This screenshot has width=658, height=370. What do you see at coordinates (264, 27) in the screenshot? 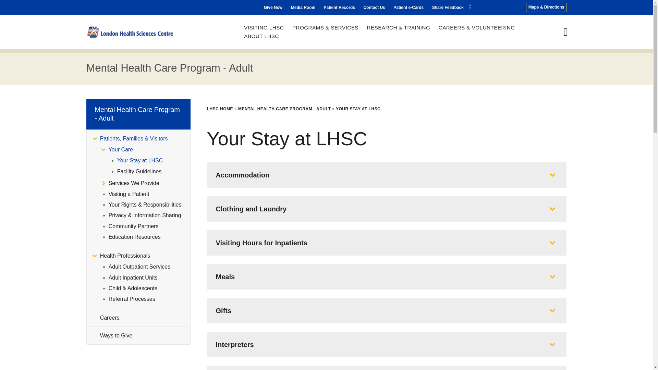
I see `VISITING LHSC` at bounding box center [264, 27].